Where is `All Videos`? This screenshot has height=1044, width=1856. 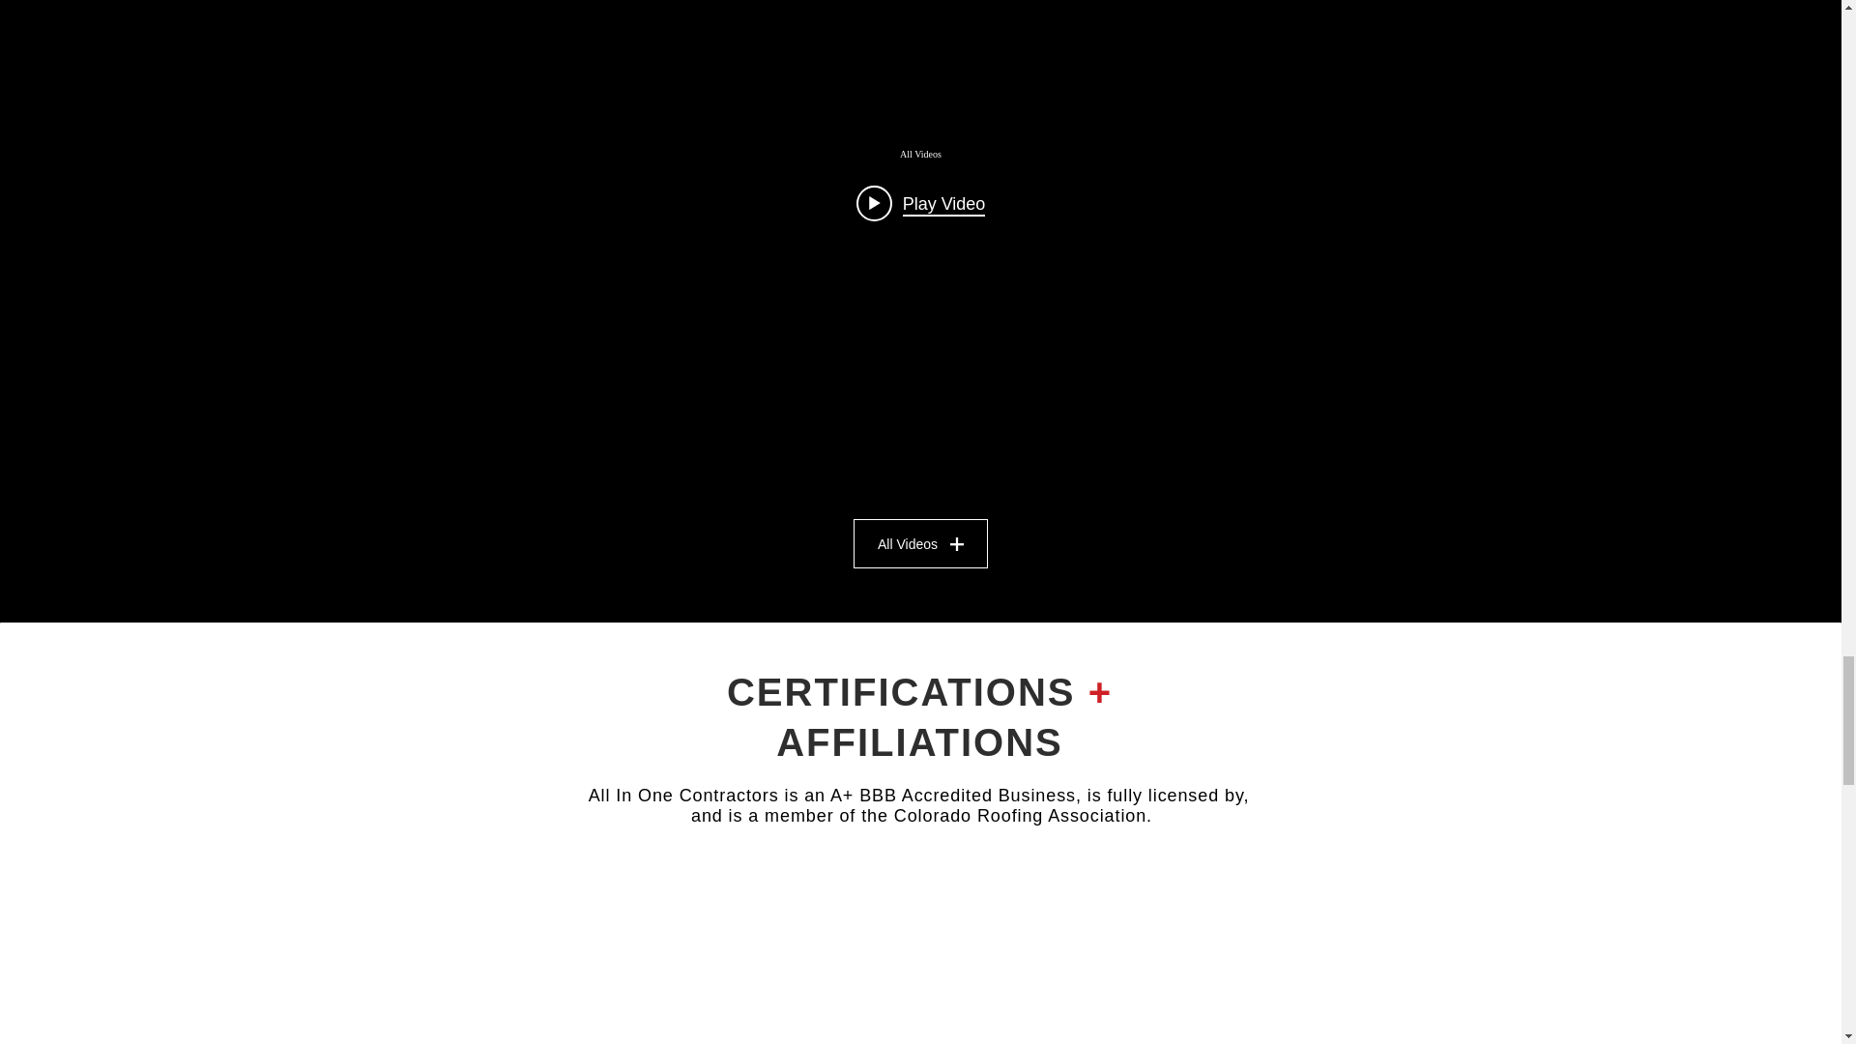 All Videos is located at coordinates (919, 155).